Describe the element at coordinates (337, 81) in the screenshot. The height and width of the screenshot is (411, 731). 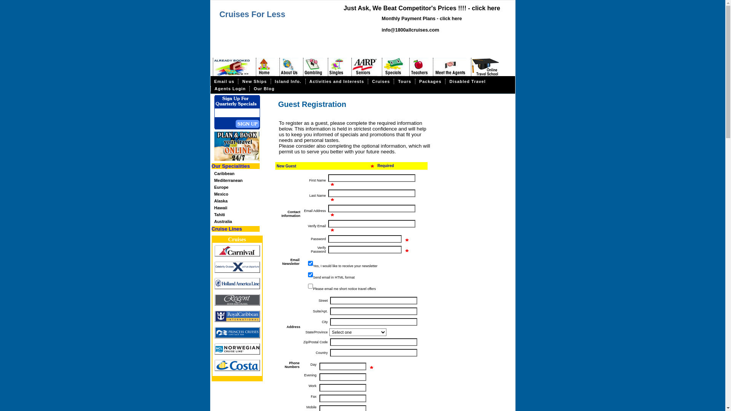
I see `Activities and Interests` at that location.